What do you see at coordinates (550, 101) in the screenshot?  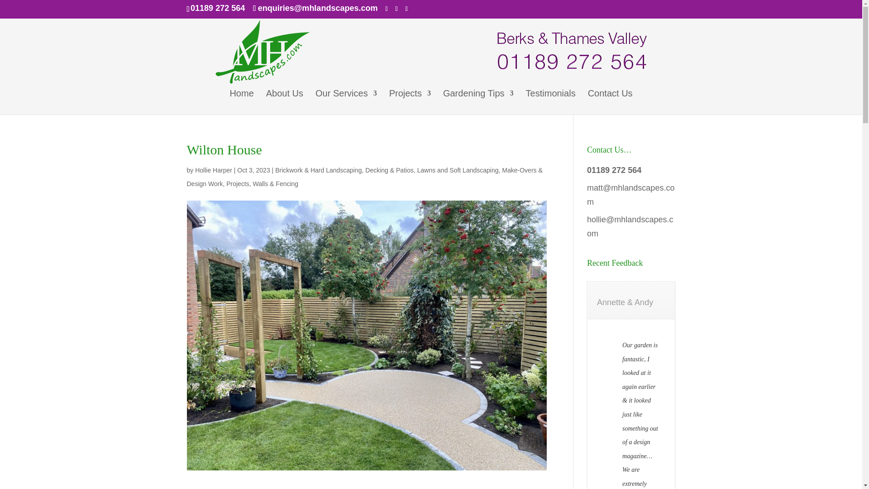 I see `Testimonials` at bounding box center [550, 101].